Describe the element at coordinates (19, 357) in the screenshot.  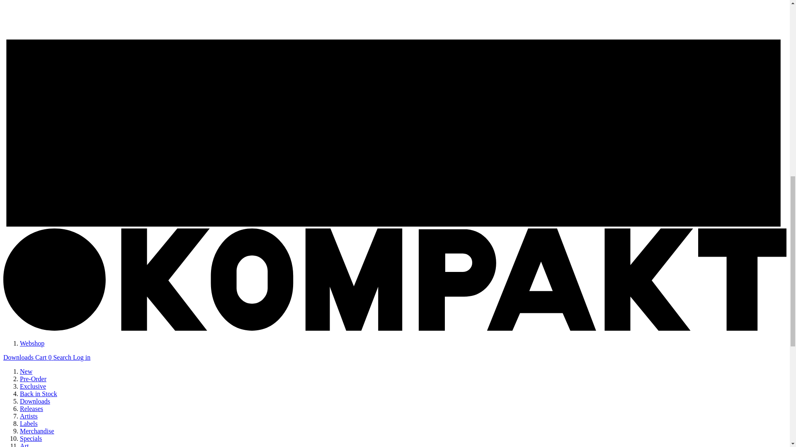
I see `Downloads` at that location.